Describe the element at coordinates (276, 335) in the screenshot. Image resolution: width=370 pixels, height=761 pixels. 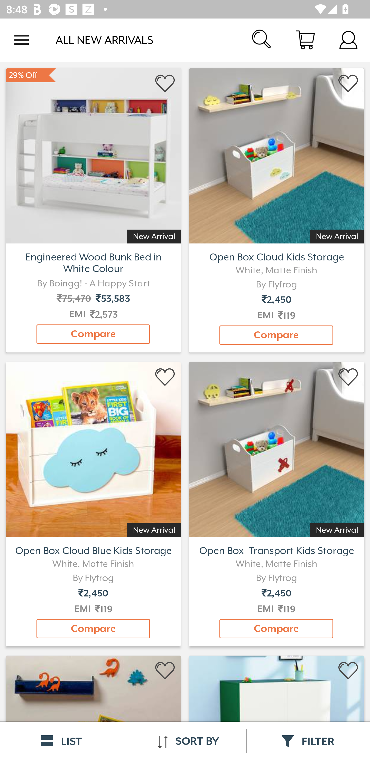
I see `Compare` at that location.